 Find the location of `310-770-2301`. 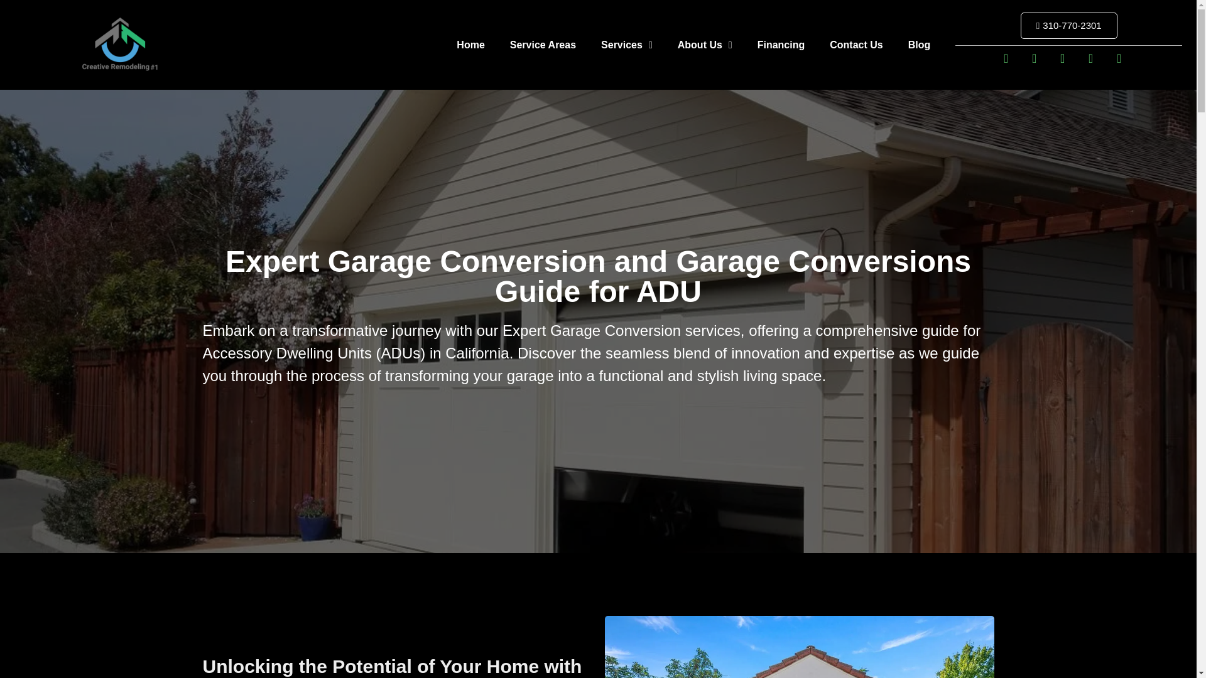

310-770-2301 is located at coordinates (1069, 25).